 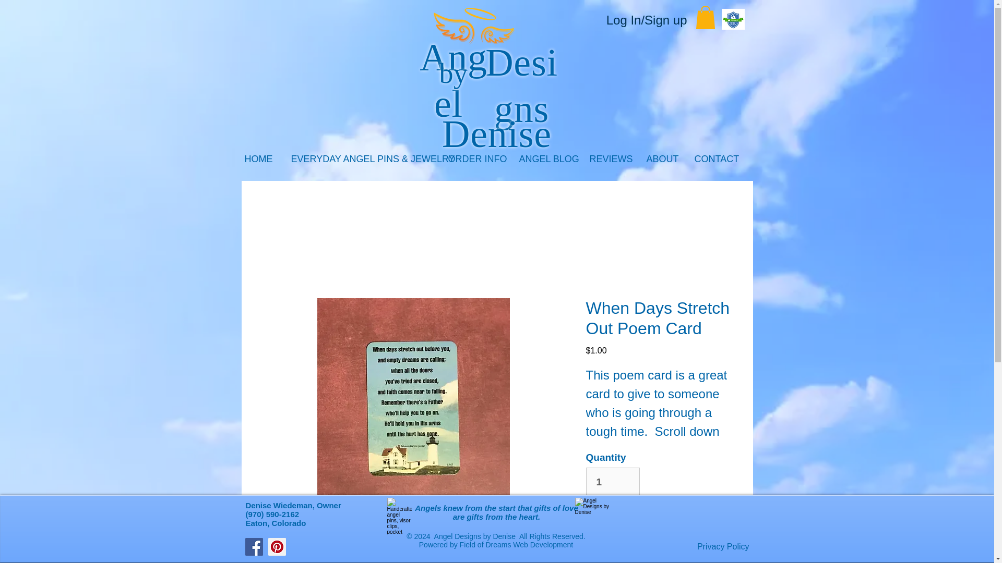 What do you see at coordinates (610, 162) in the screenshot?
I see `REVIEWS` at bounding box center [610, 162].